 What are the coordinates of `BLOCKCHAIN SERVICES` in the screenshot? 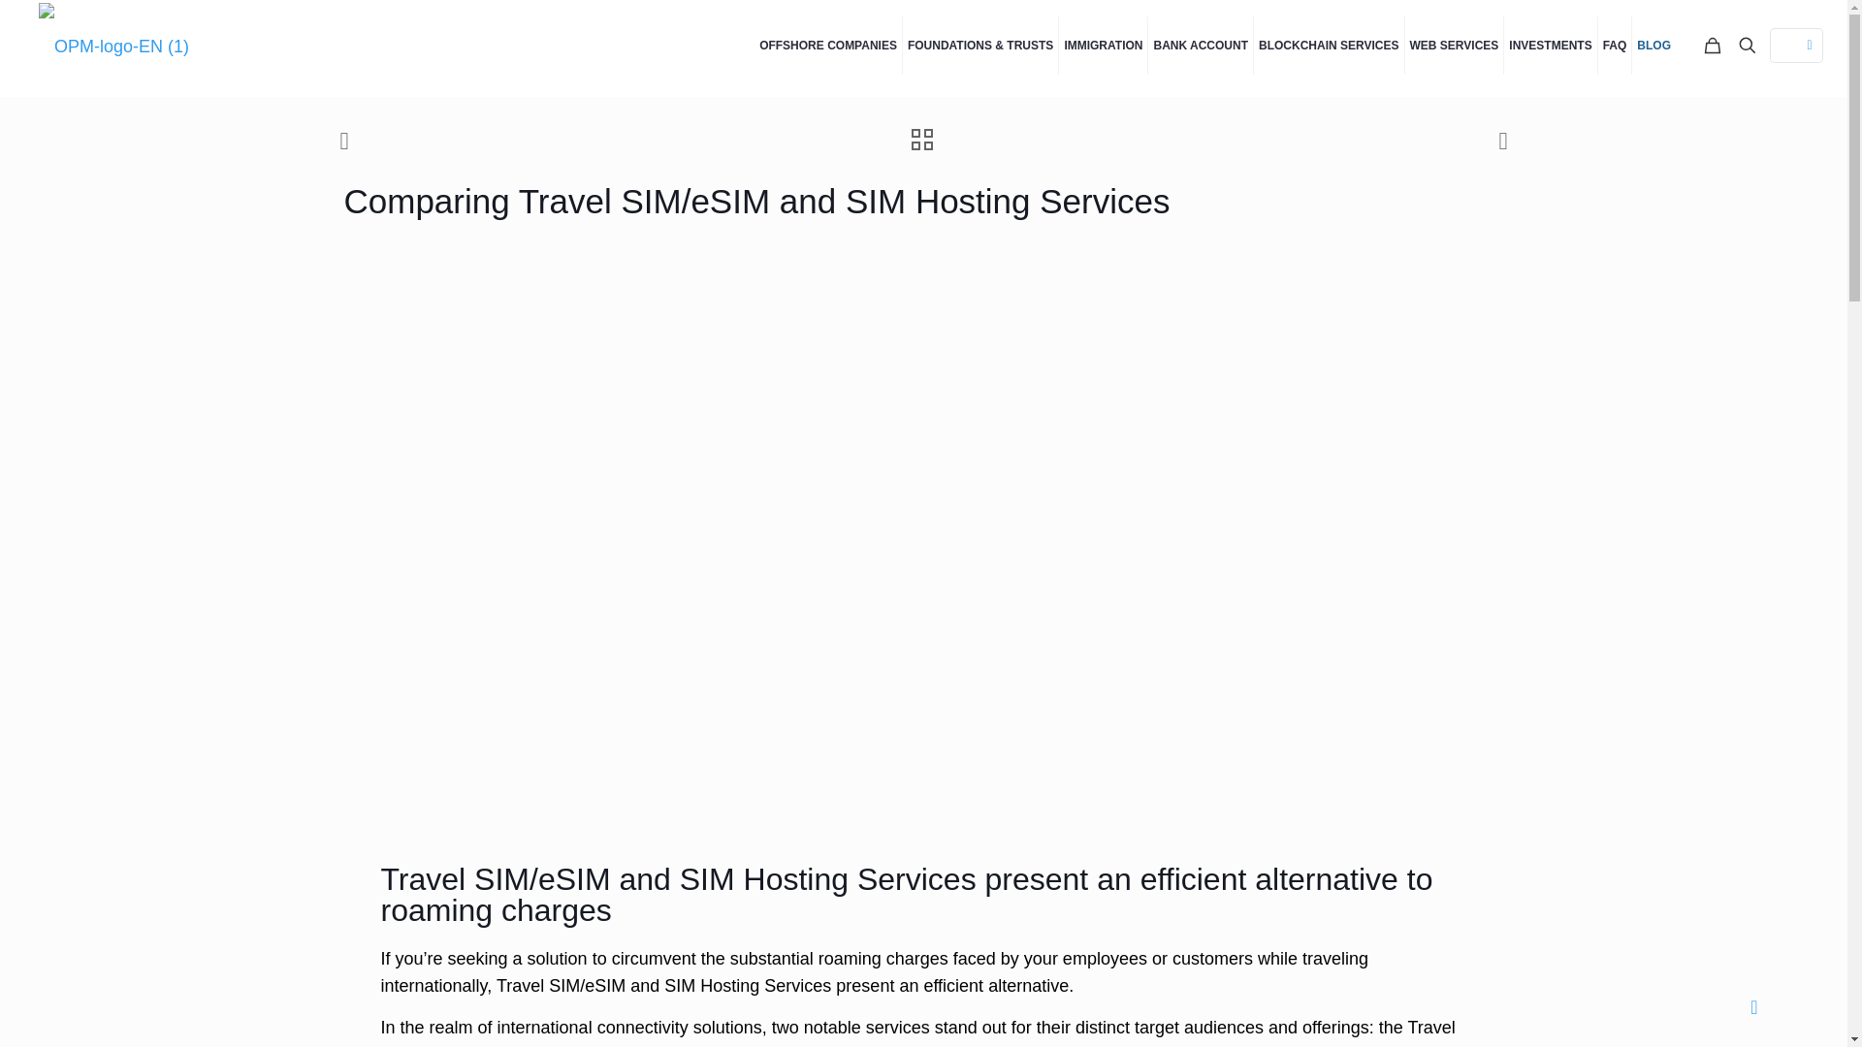 It's located at (1329, 45).